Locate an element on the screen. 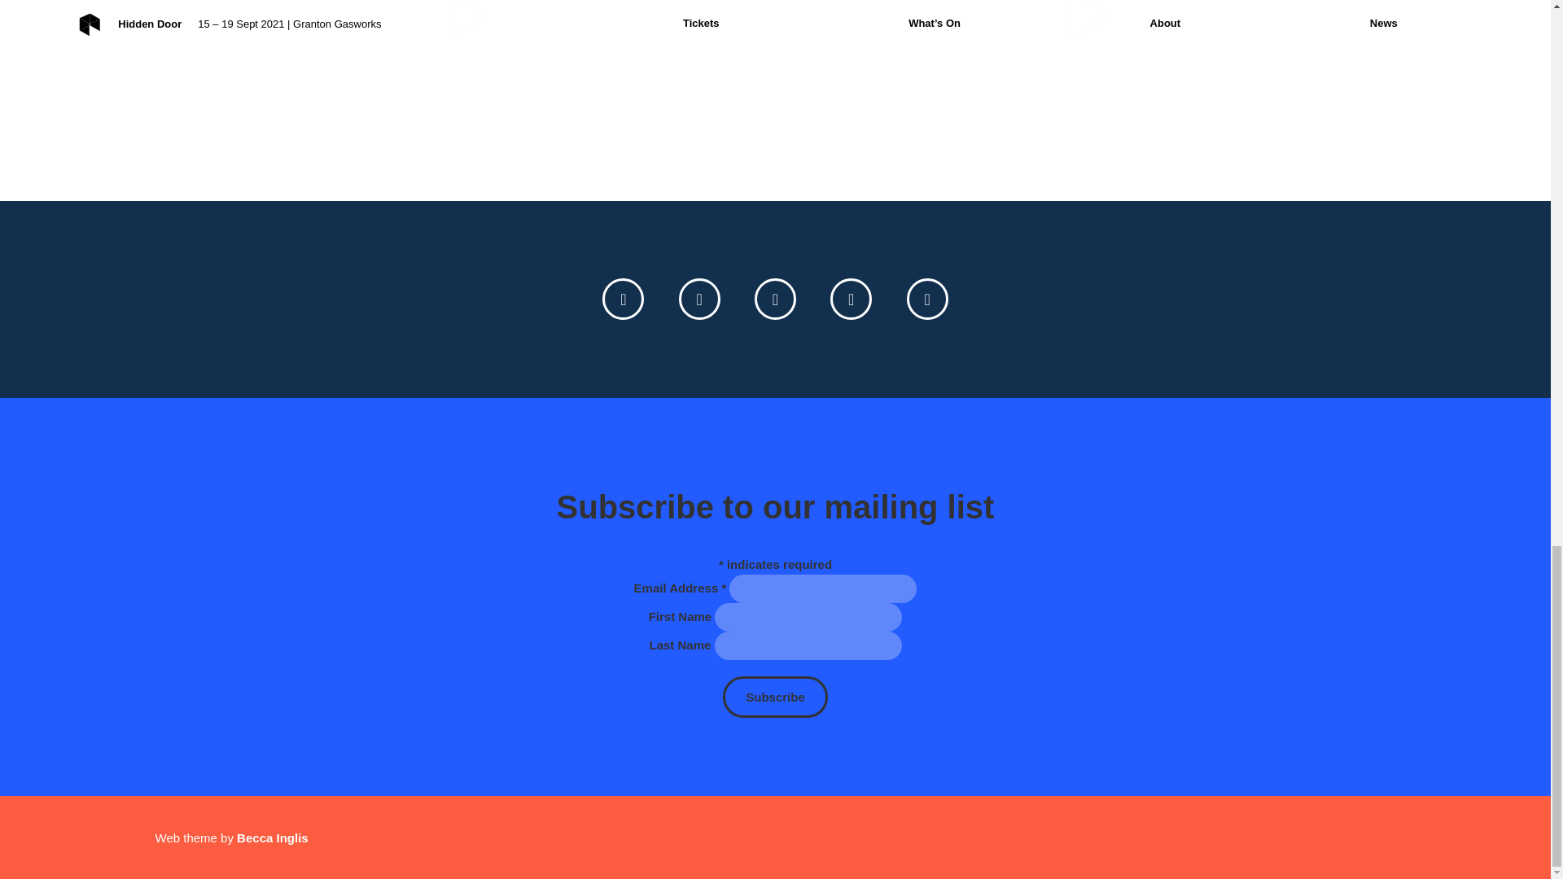  Subscribe is located at coordinates (775, 697).